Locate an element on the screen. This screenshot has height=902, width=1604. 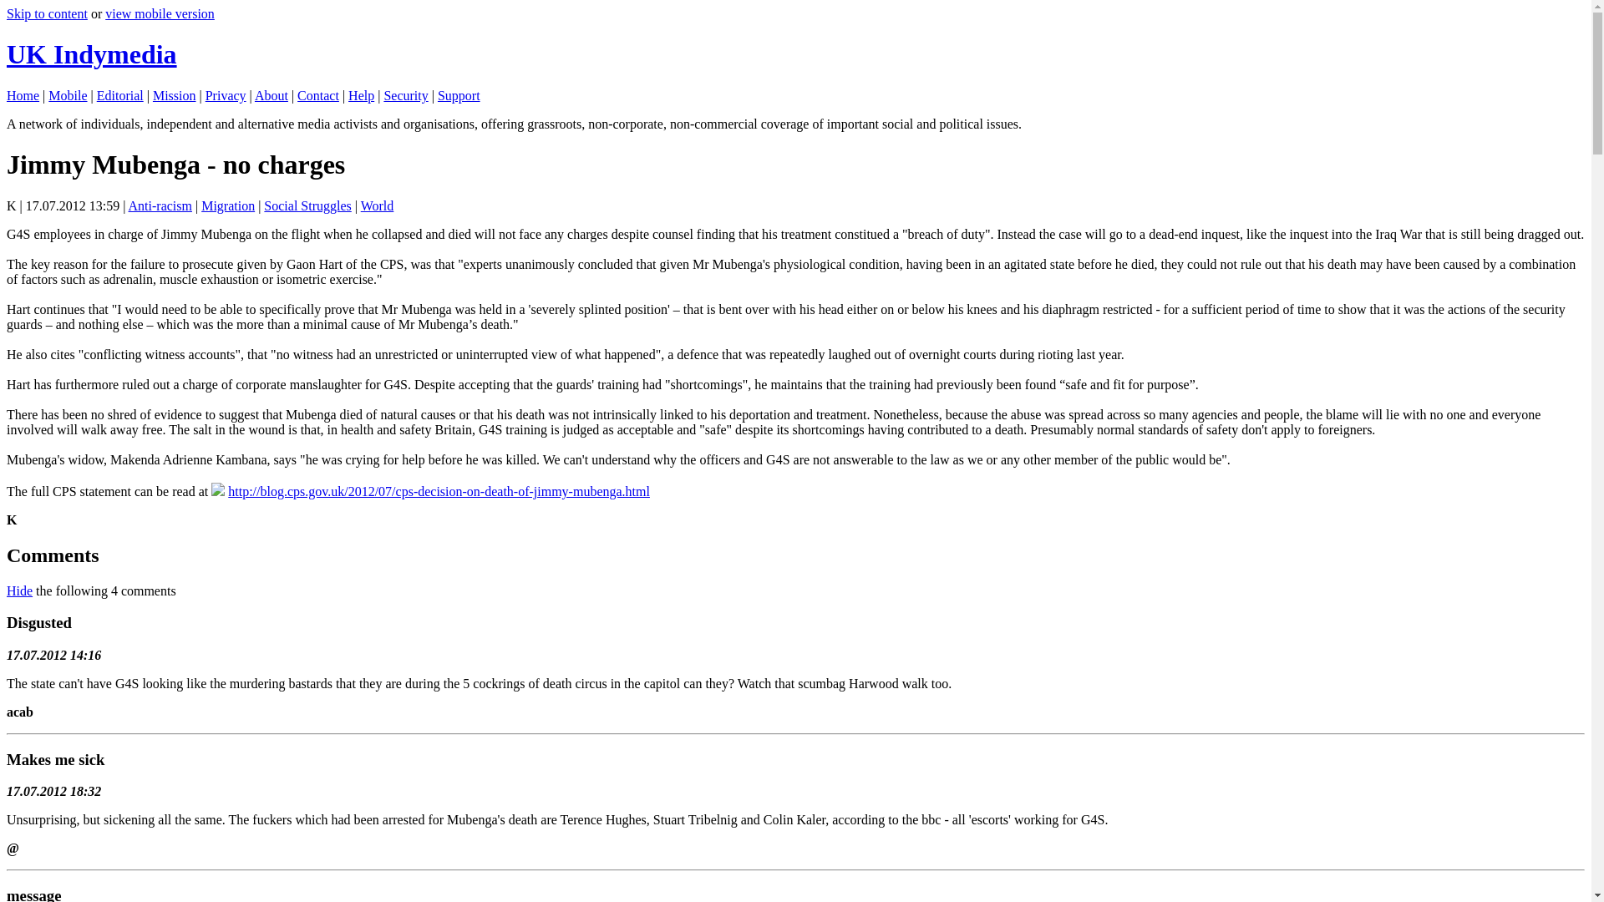
Help is located at coordinates (361, 95).